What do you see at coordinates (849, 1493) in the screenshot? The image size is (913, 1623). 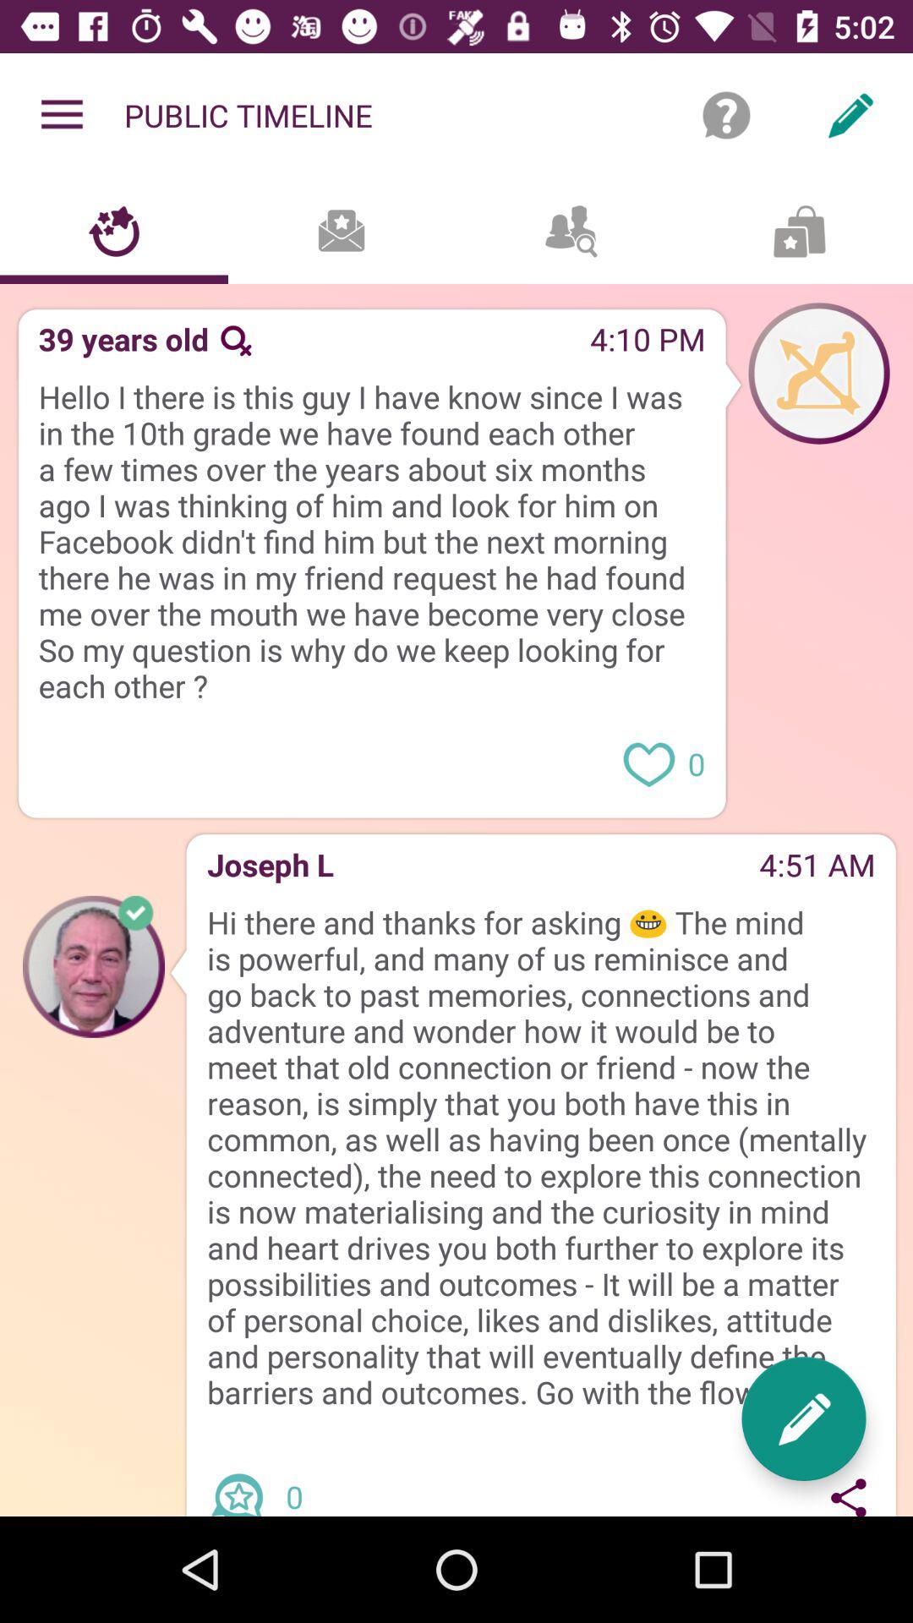 I see `turn off the icon next to the 0 item` at bounding box center [849, 1493].